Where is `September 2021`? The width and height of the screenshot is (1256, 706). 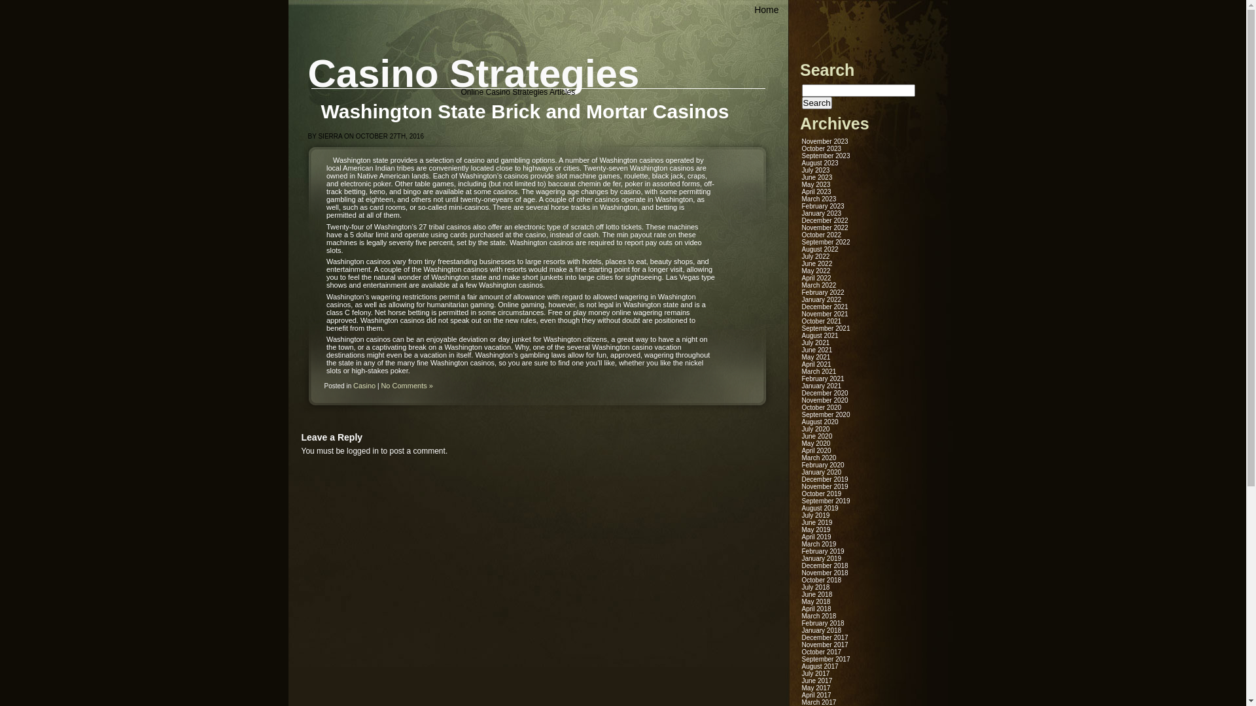 September 2021 is located at coordinates (826, 328).